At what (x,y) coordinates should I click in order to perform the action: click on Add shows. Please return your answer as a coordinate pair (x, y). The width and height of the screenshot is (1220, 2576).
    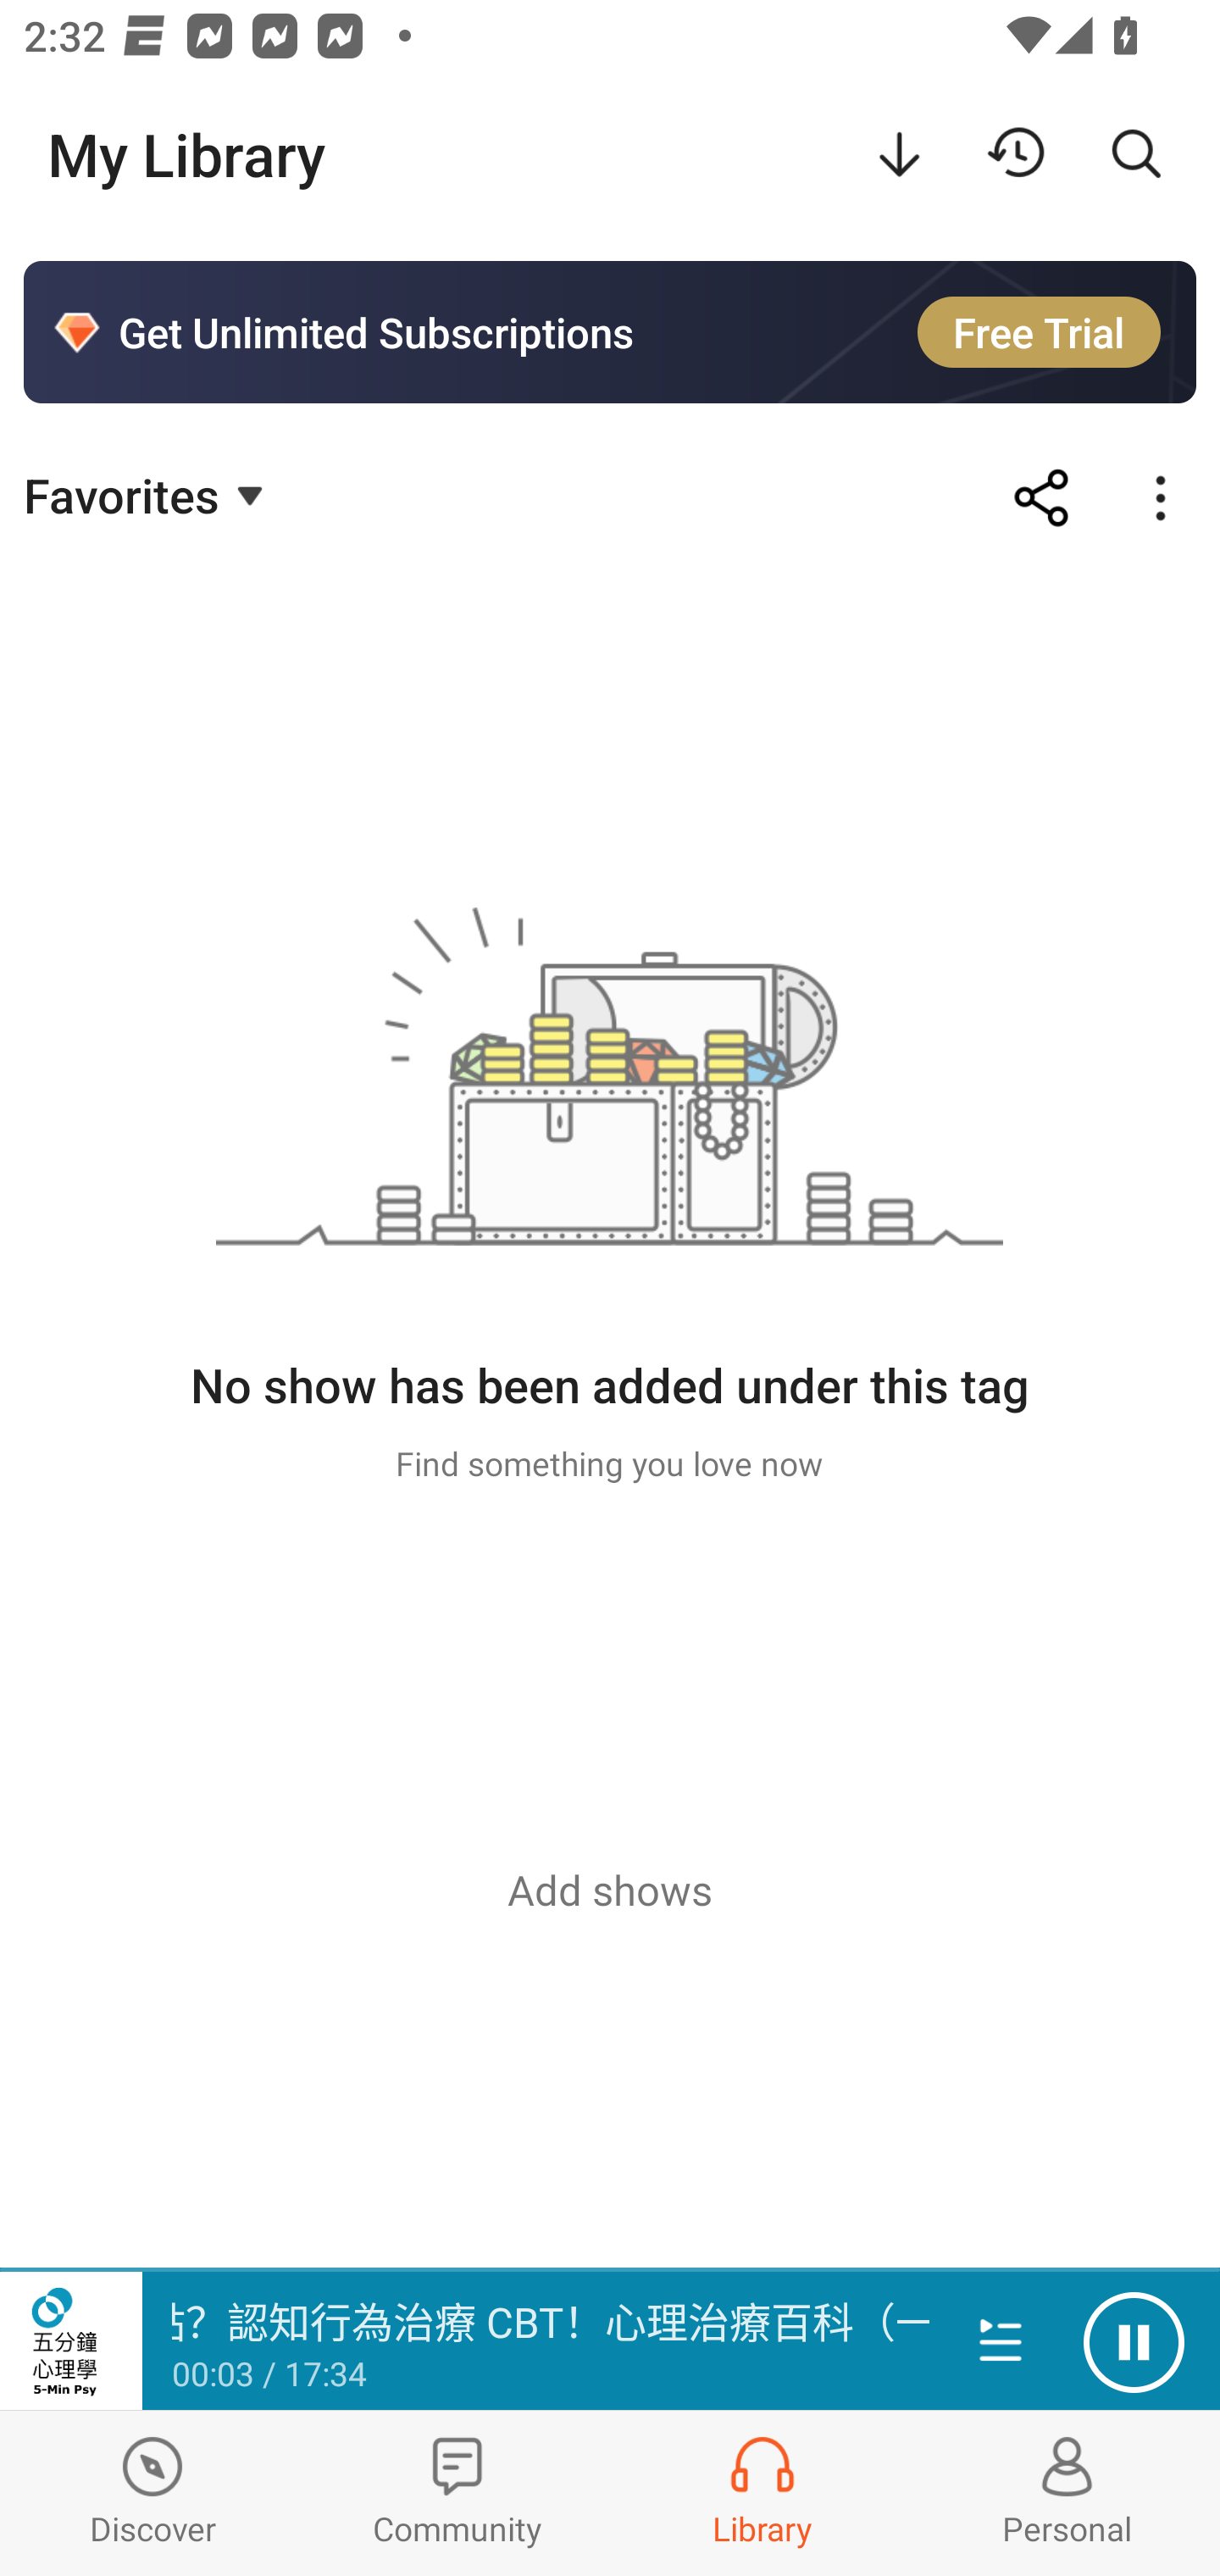
    Looking at the image, I should click on (610, 1890).